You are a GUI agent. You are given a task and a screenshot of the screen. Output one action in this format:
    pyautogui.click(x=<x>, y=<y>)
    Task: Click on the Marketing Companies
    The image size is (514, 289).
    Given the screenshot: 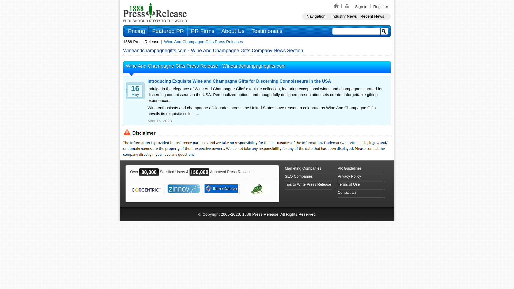 What is the action you would take?
    pyautogui.click(x=308, y=169)
    